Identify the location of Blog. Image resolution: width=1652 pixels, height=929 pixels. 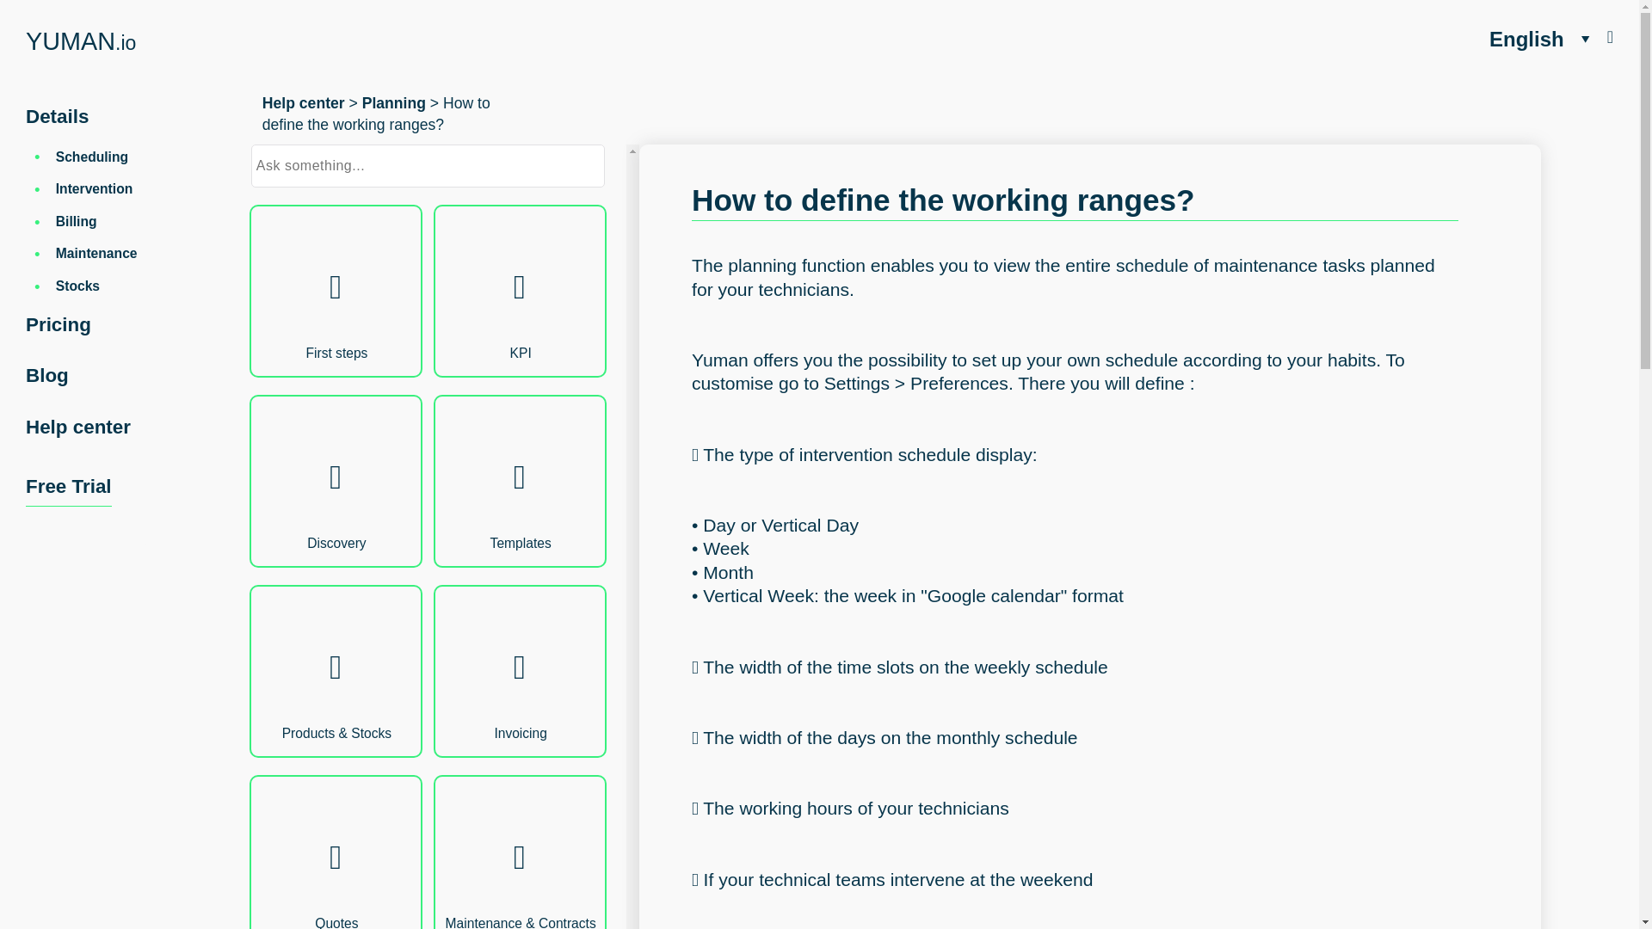
(47, 375).